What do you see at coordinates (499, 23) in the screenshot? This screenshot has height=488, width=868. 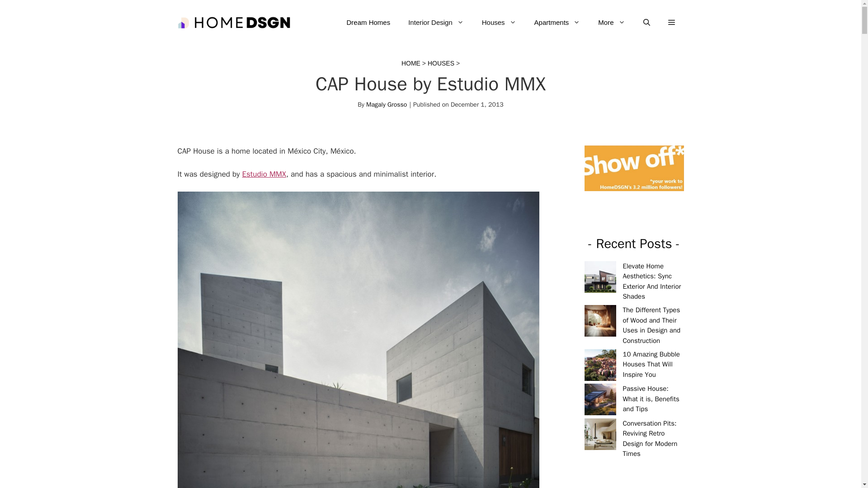 I see `Houses` at bounding box center [499, 23].